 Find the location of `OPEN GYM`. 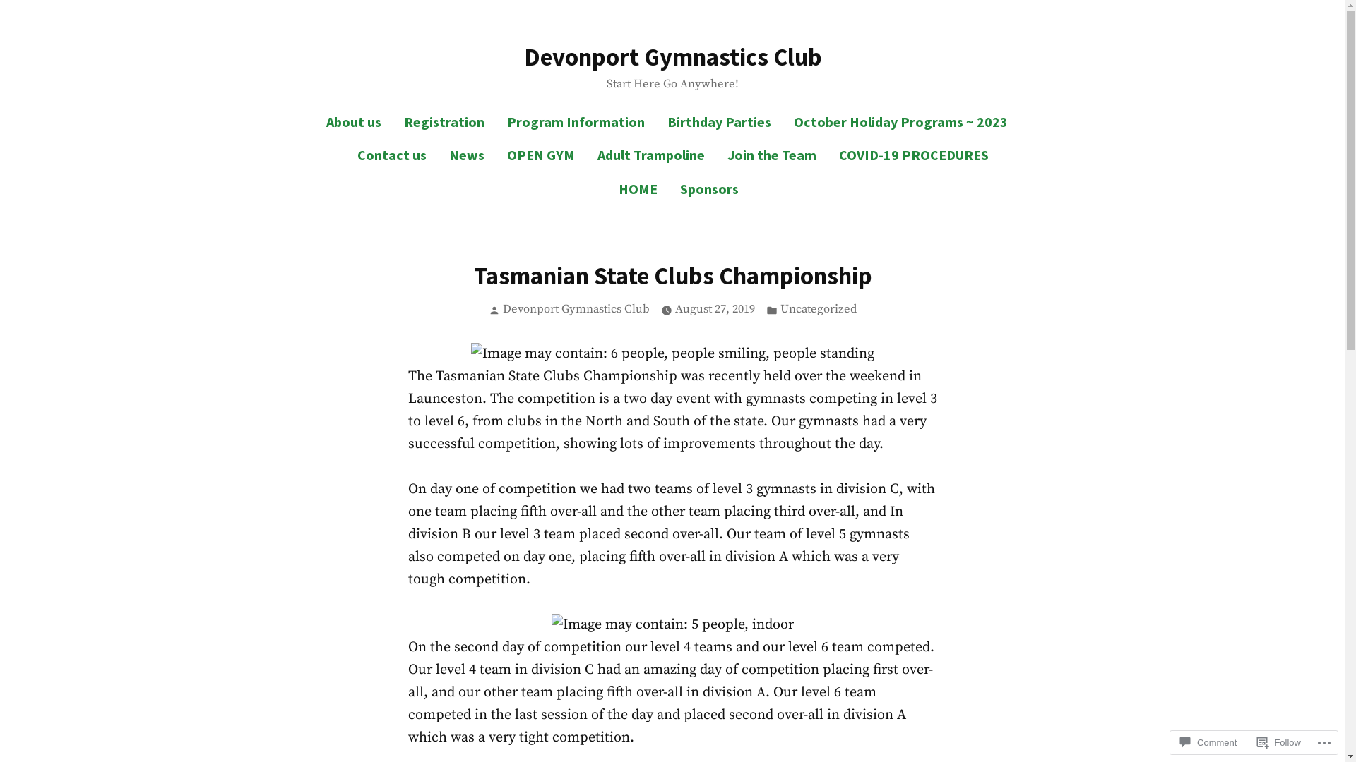

OPEN GYM is located at coordinates (541, 155).